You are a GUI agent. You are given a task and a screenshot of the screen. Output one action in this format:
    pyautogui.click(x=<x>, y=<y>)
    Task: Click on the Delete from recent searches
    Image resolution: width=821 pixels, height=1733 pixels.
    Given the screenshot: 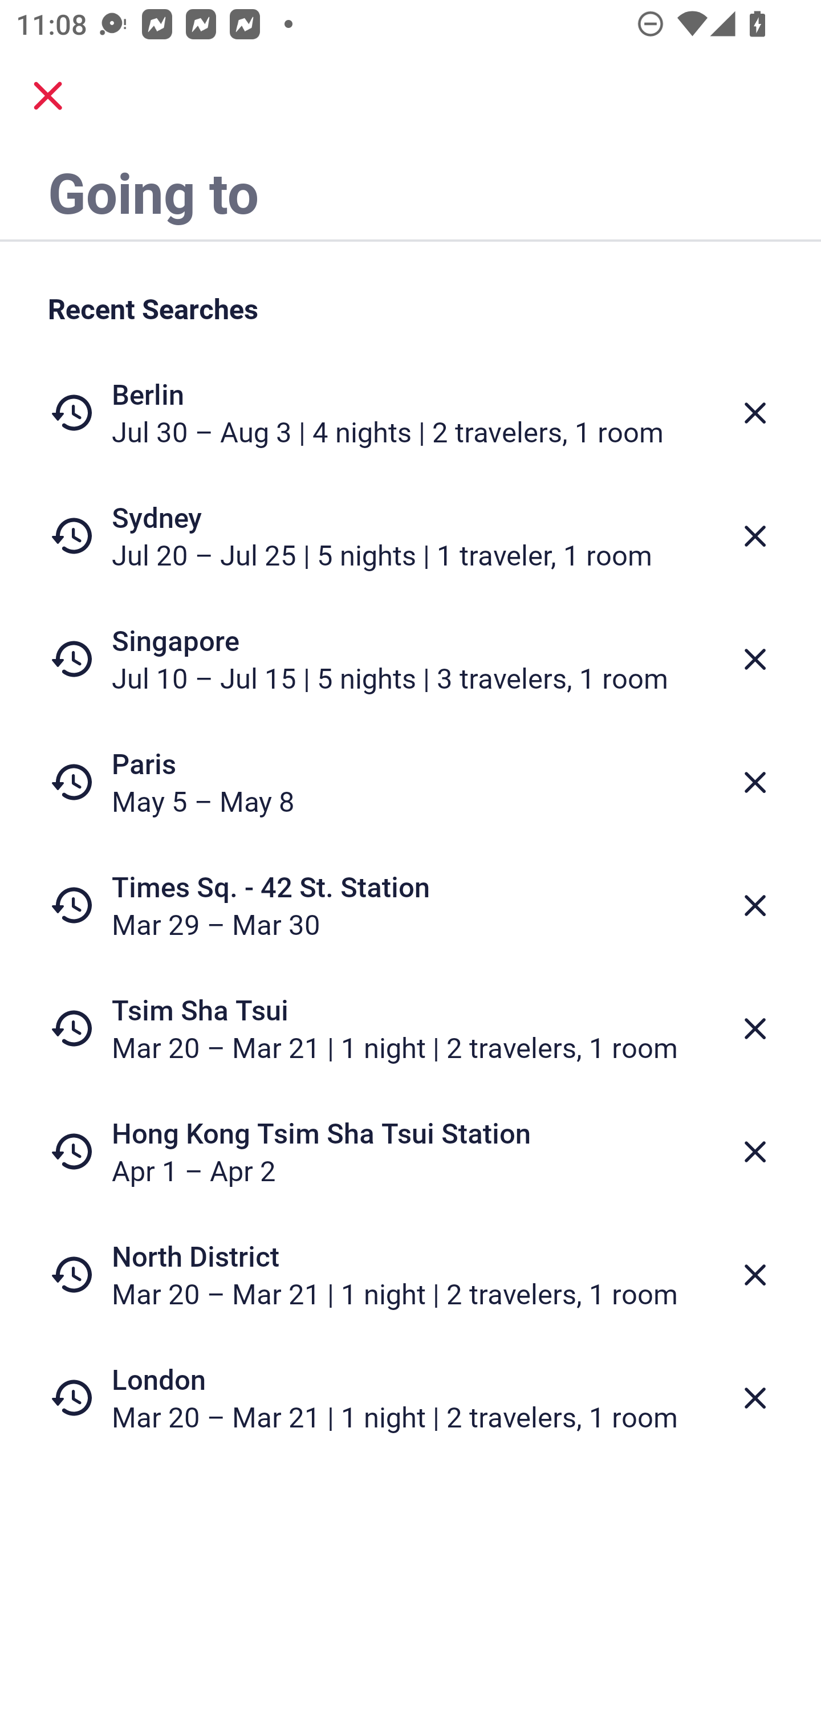 What is the action you would take?
    pyautogui.click(x=755, y=536)
    